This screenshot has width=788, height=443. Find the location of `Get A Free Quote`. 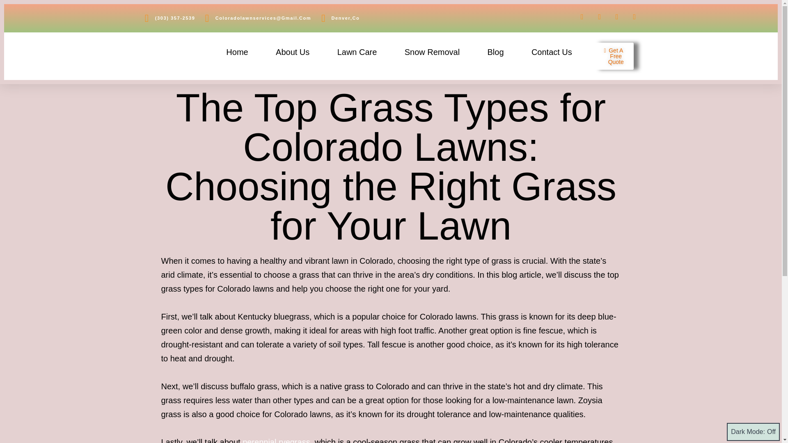

Get A Free Quote is located at coordinates (614, 56).